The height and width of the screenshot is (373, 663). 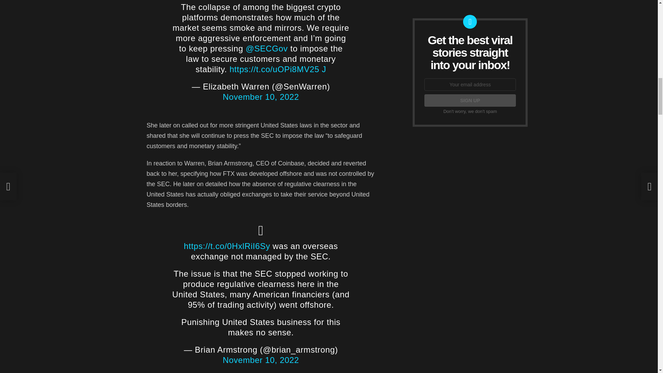 What do you see at coordinates (261, 97) in the screenshot?
I see `November 10, 2022` at bounding box center [261, 97].